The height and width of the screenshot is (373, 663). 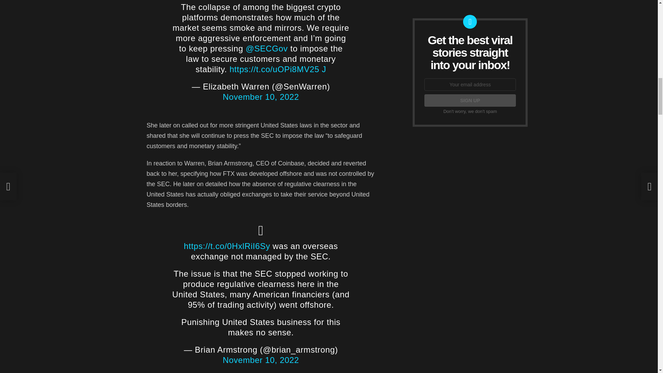 What do you see at coordinates (261, 97) in the screenshot?
I see `November 10, 2022` at bounding box center [261, 97].